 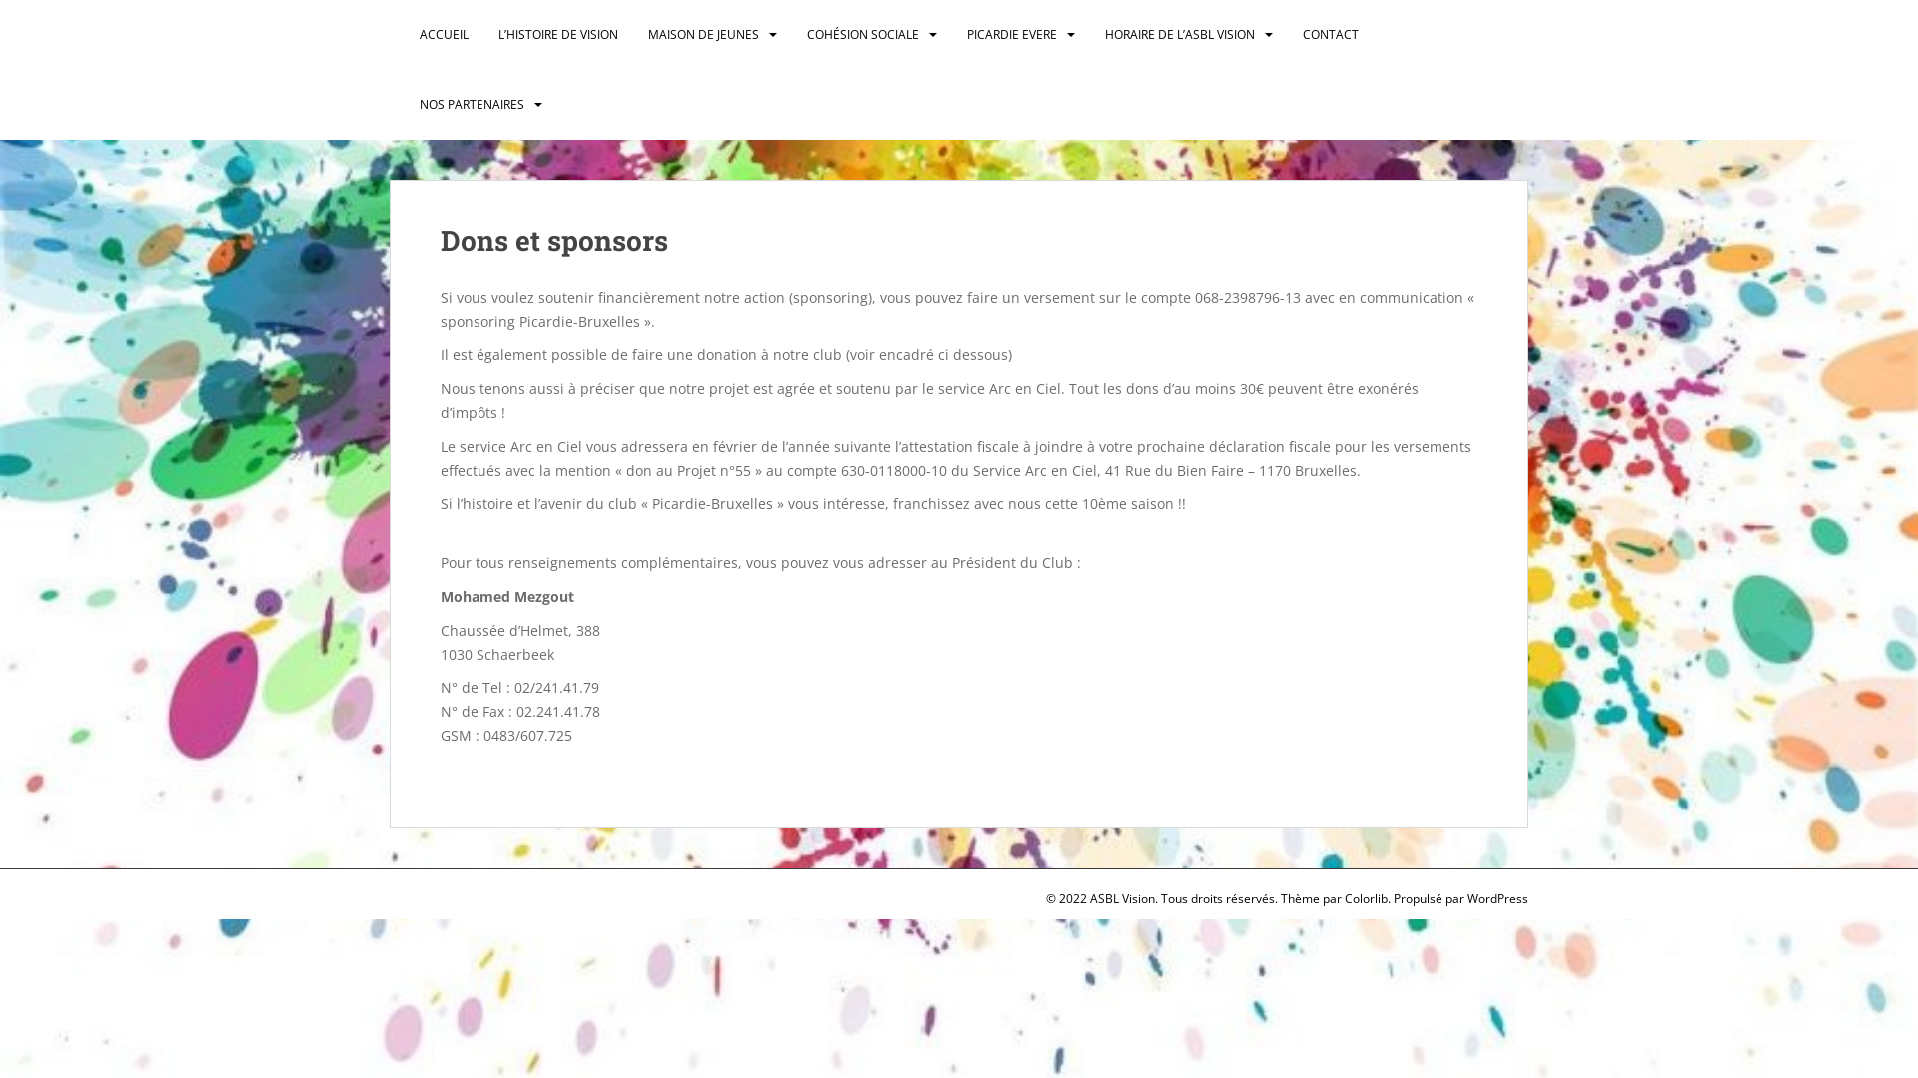 I want to click on MAISON DE JEUNES, so click(x=703, y=35).